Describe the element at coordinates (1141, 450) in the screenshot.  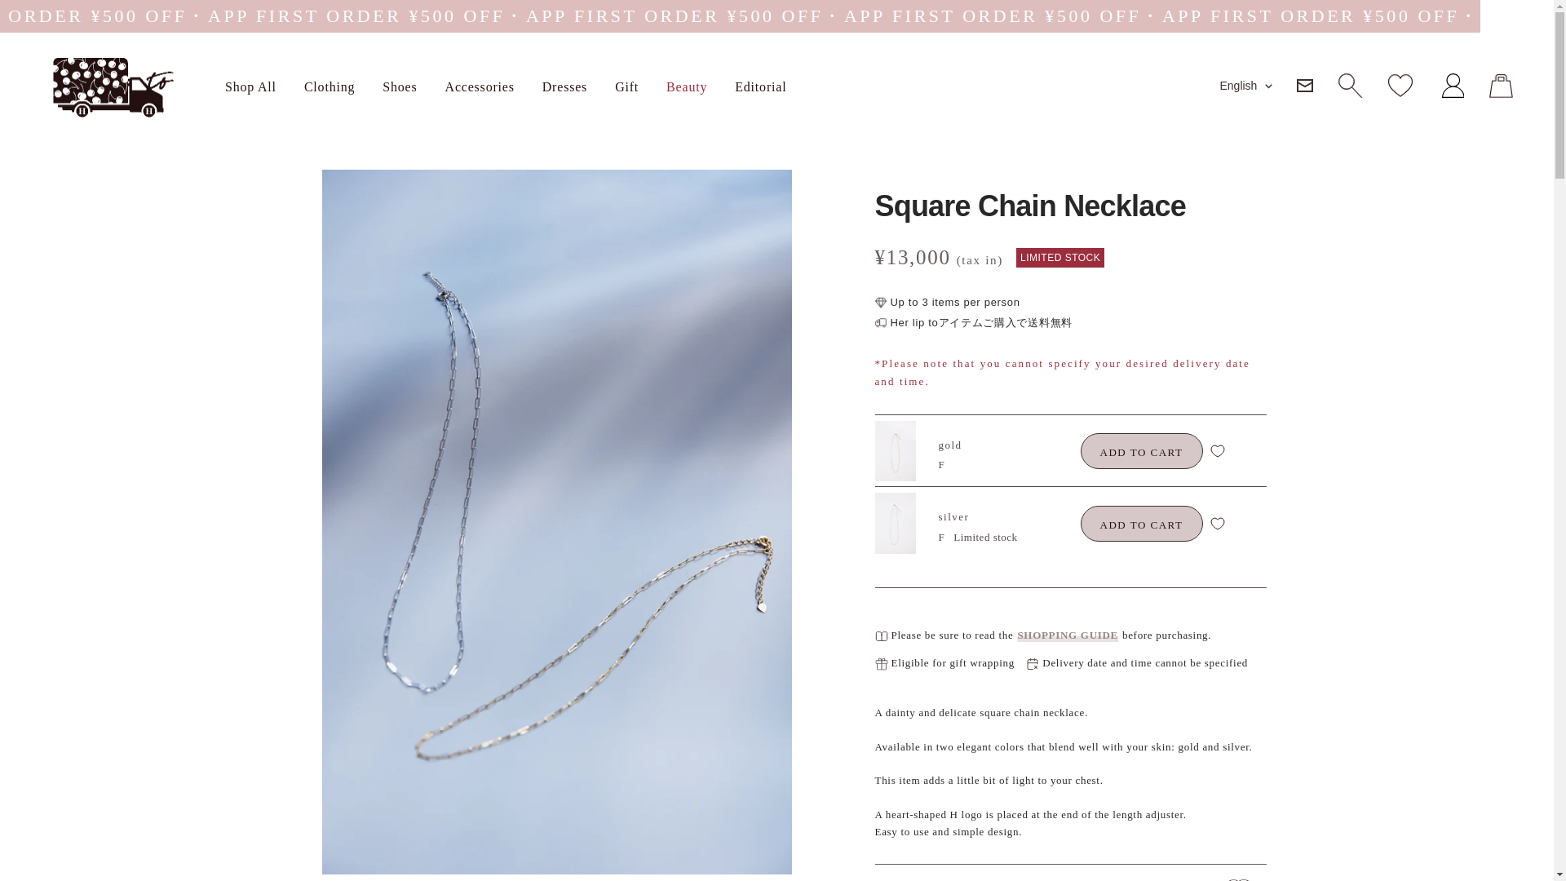
I see `ADD TO CART` at that location.